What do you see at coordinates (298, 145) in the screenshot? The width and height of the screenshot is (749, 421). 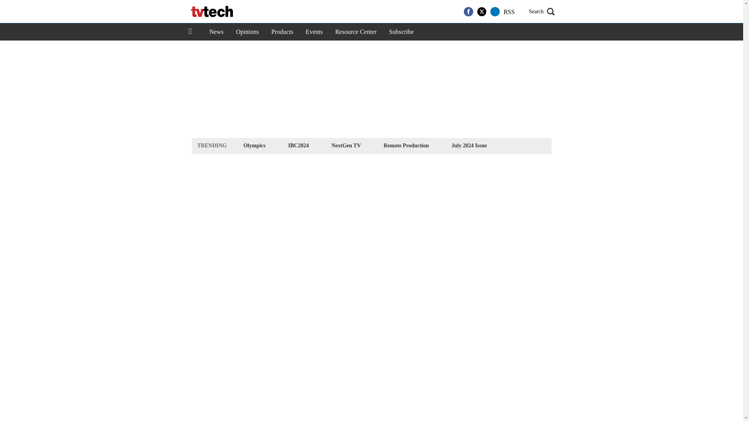 I see `IBC2024` at bounding box center [298, 145].